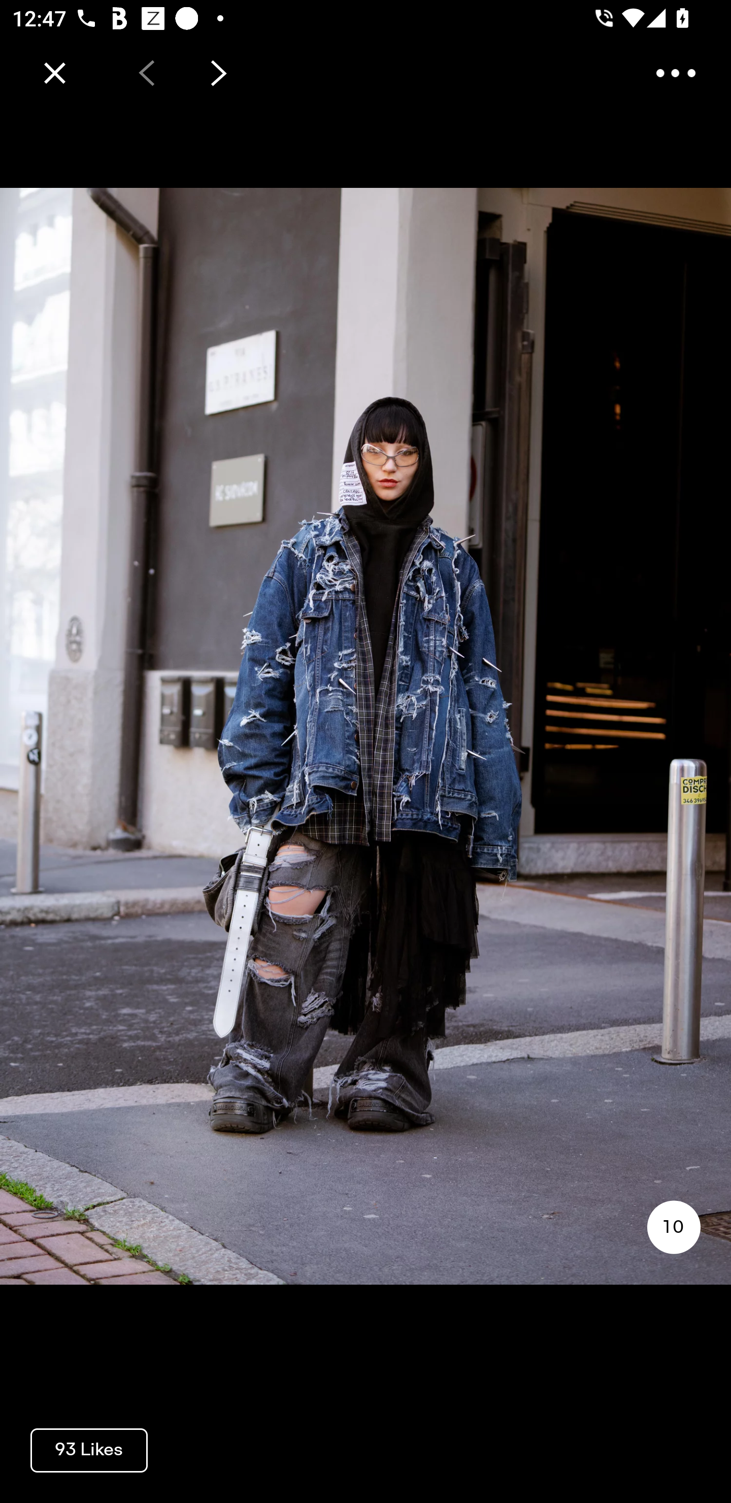 The image size is (731, 1503). I want to click on 10, so click(673, 1227).